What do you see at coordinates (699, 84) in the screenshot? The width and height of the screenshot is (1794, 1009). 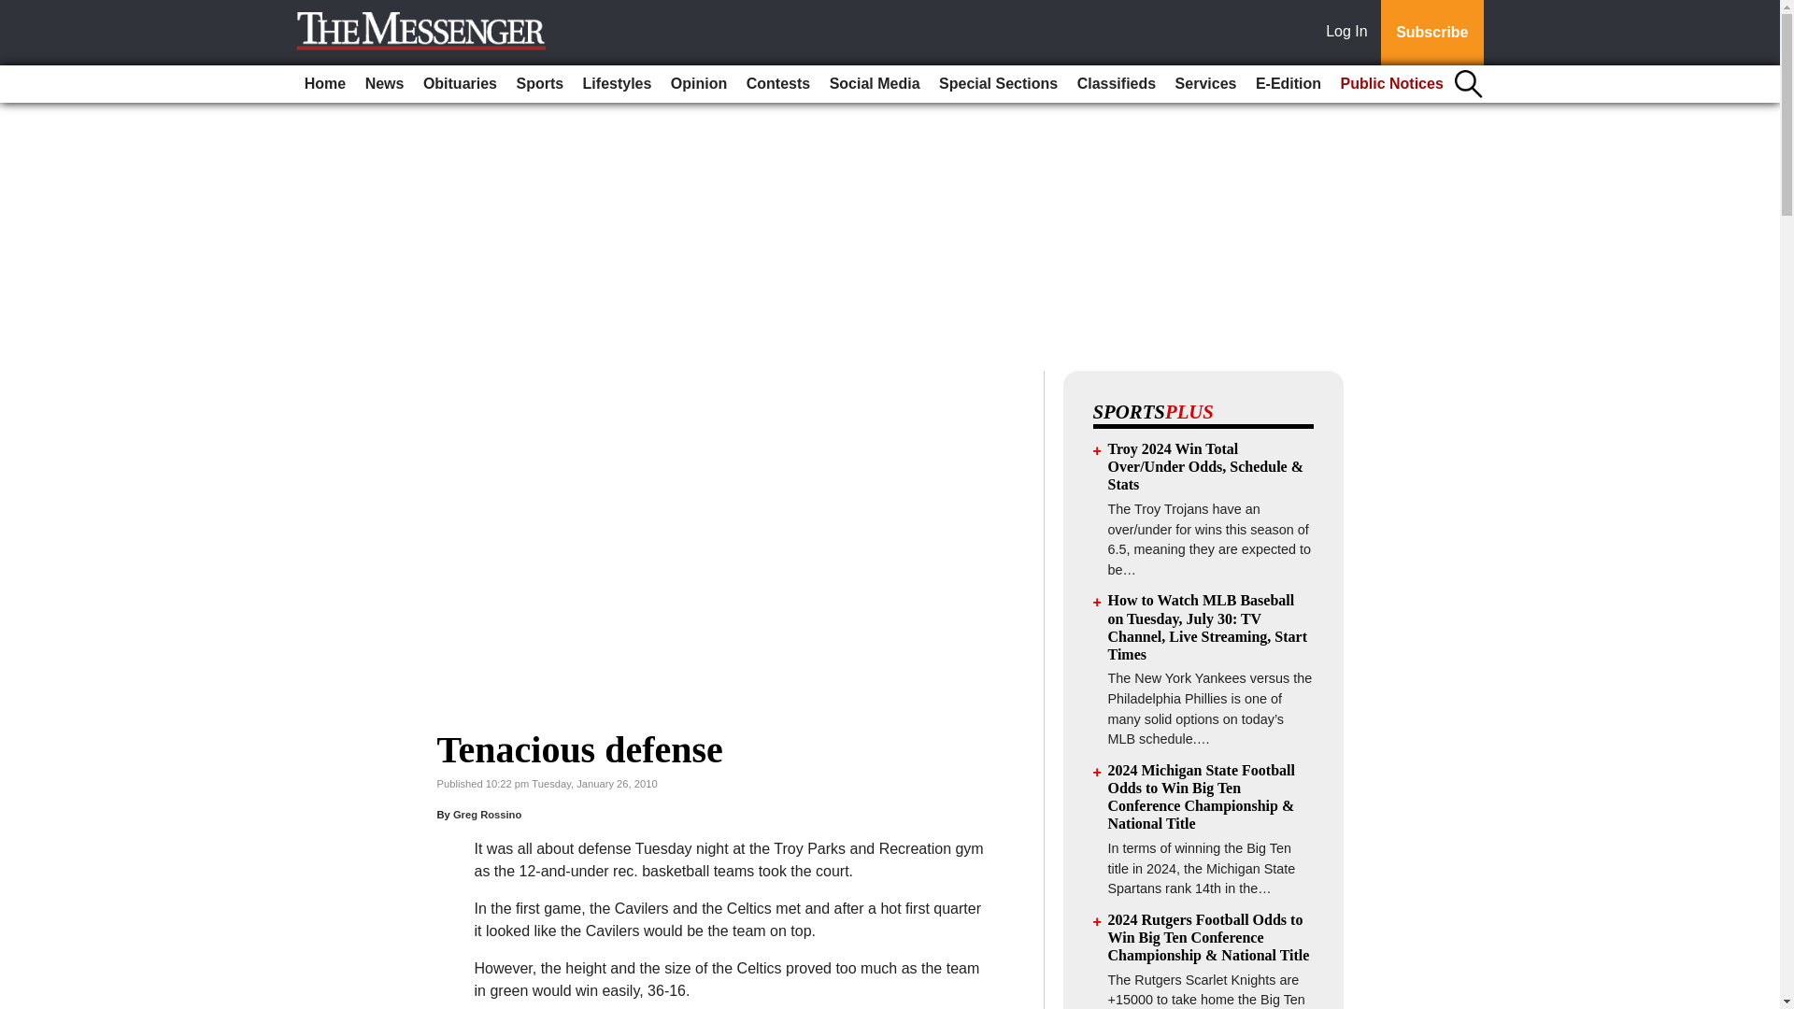 I see `Opinion` at bounding box center [699, 84].